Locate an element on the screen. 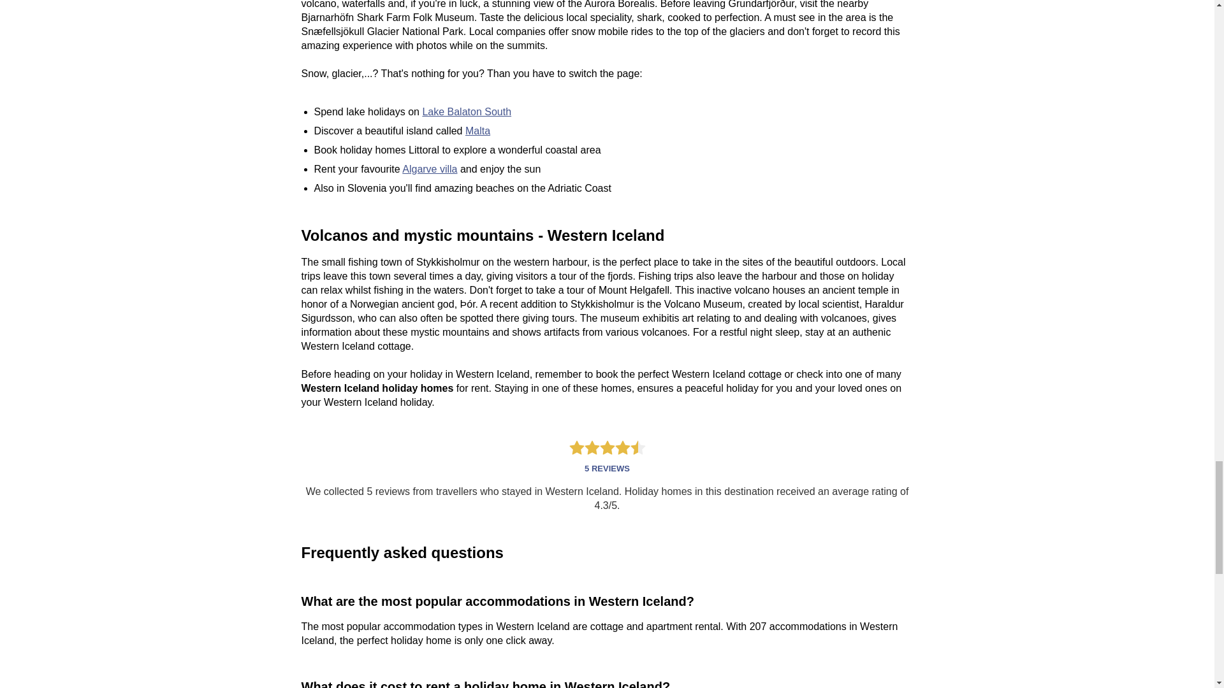 Image resolution: width=1224 pixels, height=688 pixels. Algarve villa is located at coordinates (430, 169).